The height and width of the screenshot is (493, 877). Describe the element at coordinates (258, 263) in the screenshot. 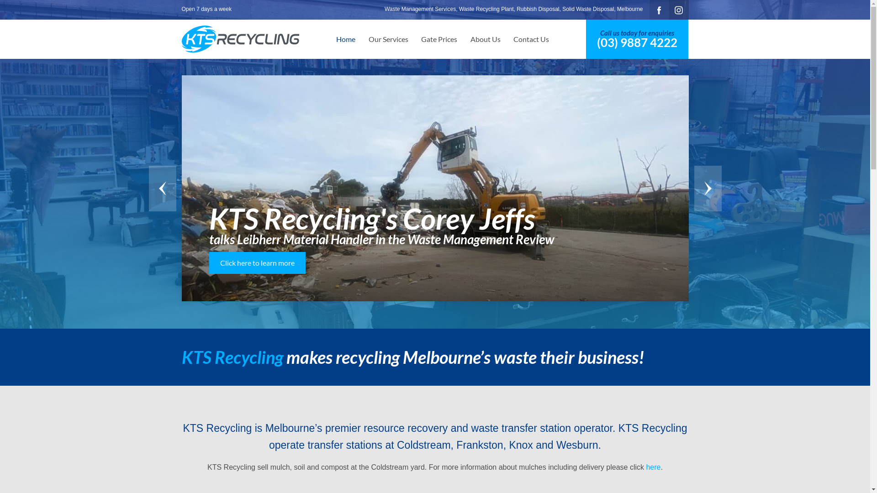

I see `Click here to learn more` at that location.